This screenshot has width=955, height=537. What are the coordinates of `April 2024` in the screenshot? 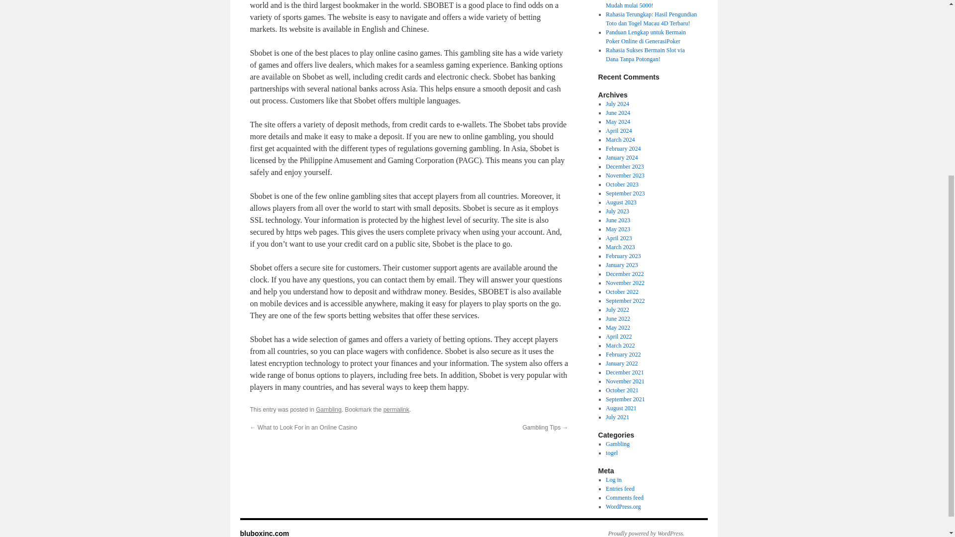 It's located at (618, 130).